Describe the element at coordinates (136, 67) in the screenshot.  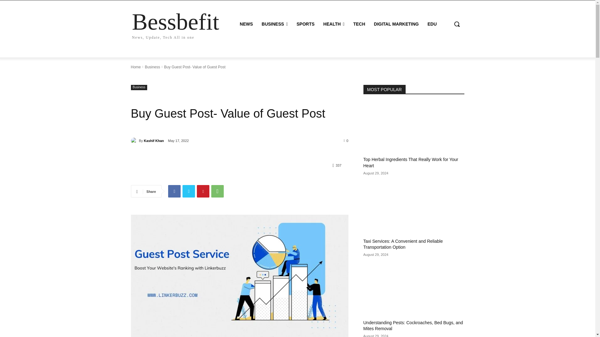
I see `TECH` at that location.